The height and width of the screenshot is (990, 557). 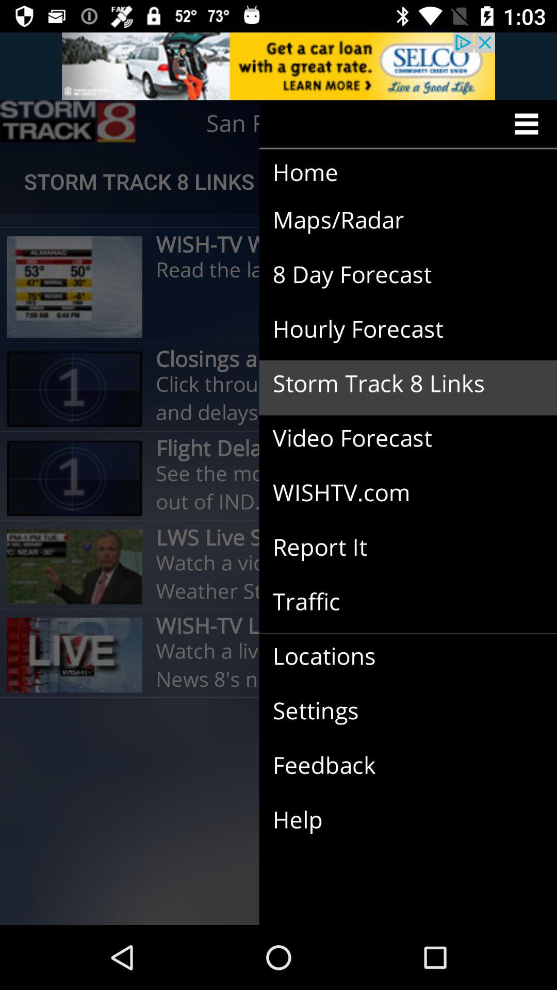 What do you see at coordinates (75, 287) in the screenshot?
I see `click the first image below storm track 8 links` at bounding box center [75, 287].